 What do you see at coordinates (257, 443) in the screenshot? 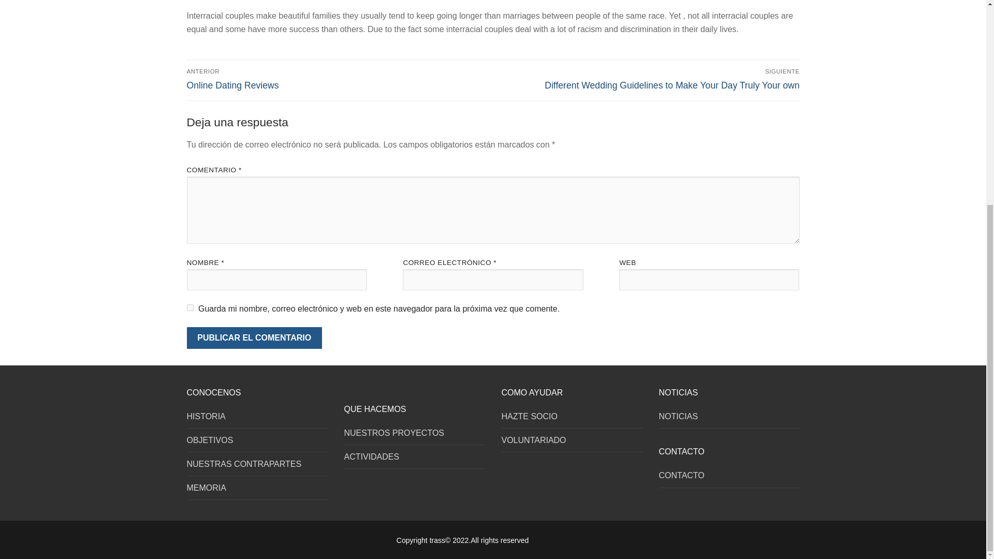
I see `OBJETIVOS` at bounding box center [257, 443].